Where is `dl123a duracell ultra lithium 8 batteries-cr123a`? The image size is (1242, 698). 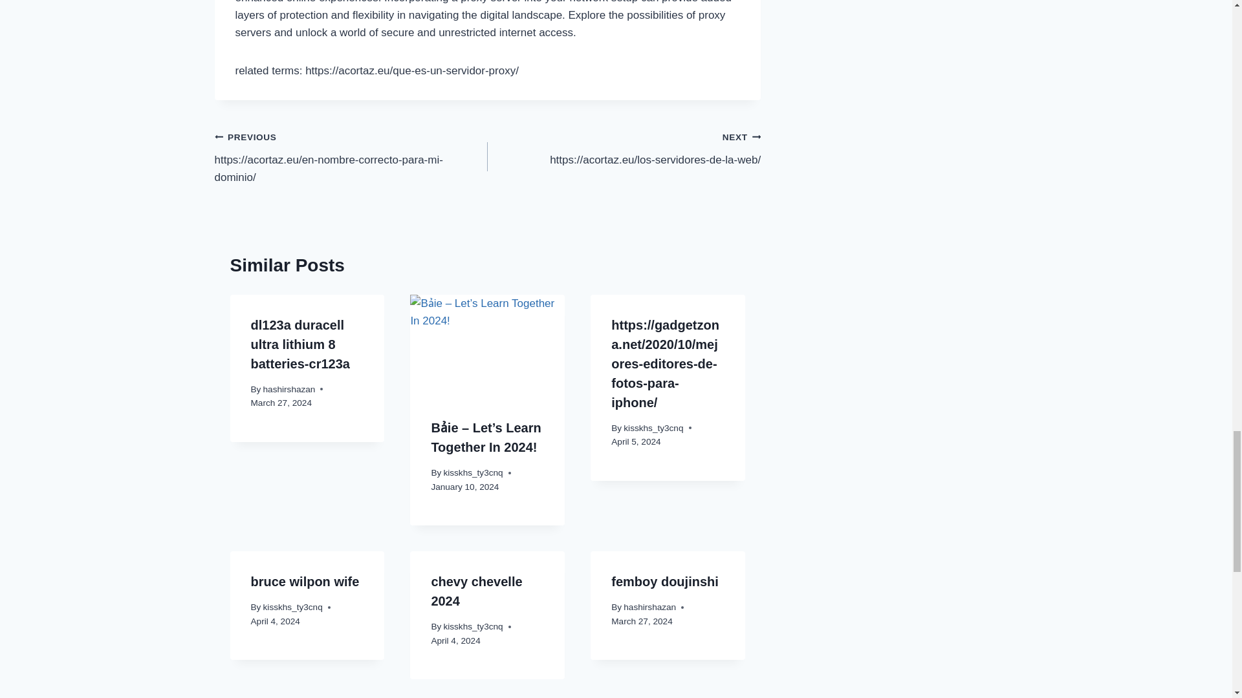
dl123a duracell ultra lithium 8 batteries-cr123a is located at coordinates (300, 344).